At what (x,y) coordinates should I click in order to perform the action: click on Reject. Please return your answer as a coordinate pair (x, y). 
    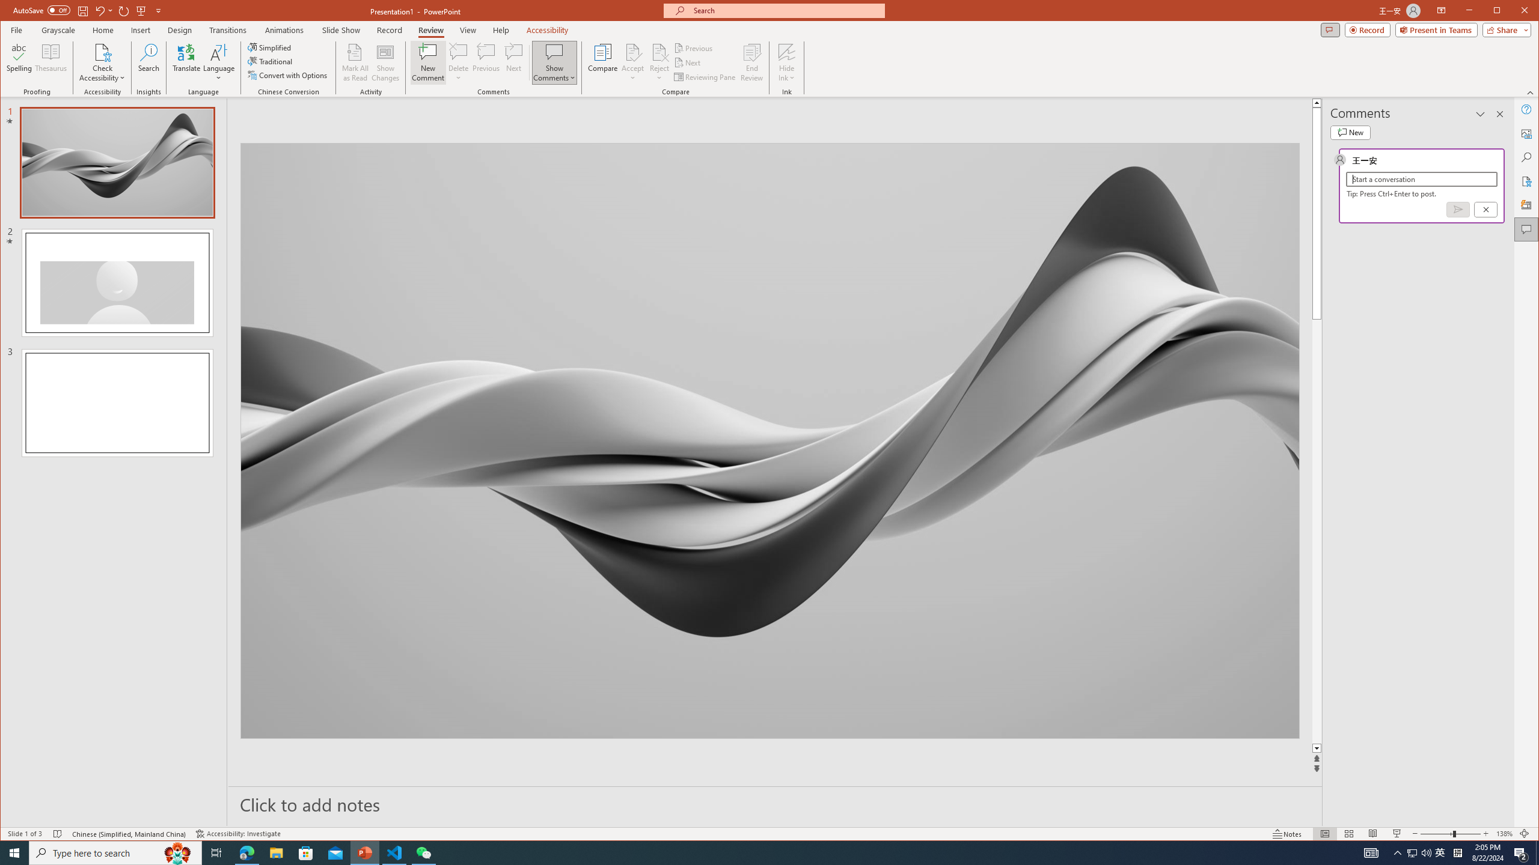
    Looking at the image, I should click on (659, 62).